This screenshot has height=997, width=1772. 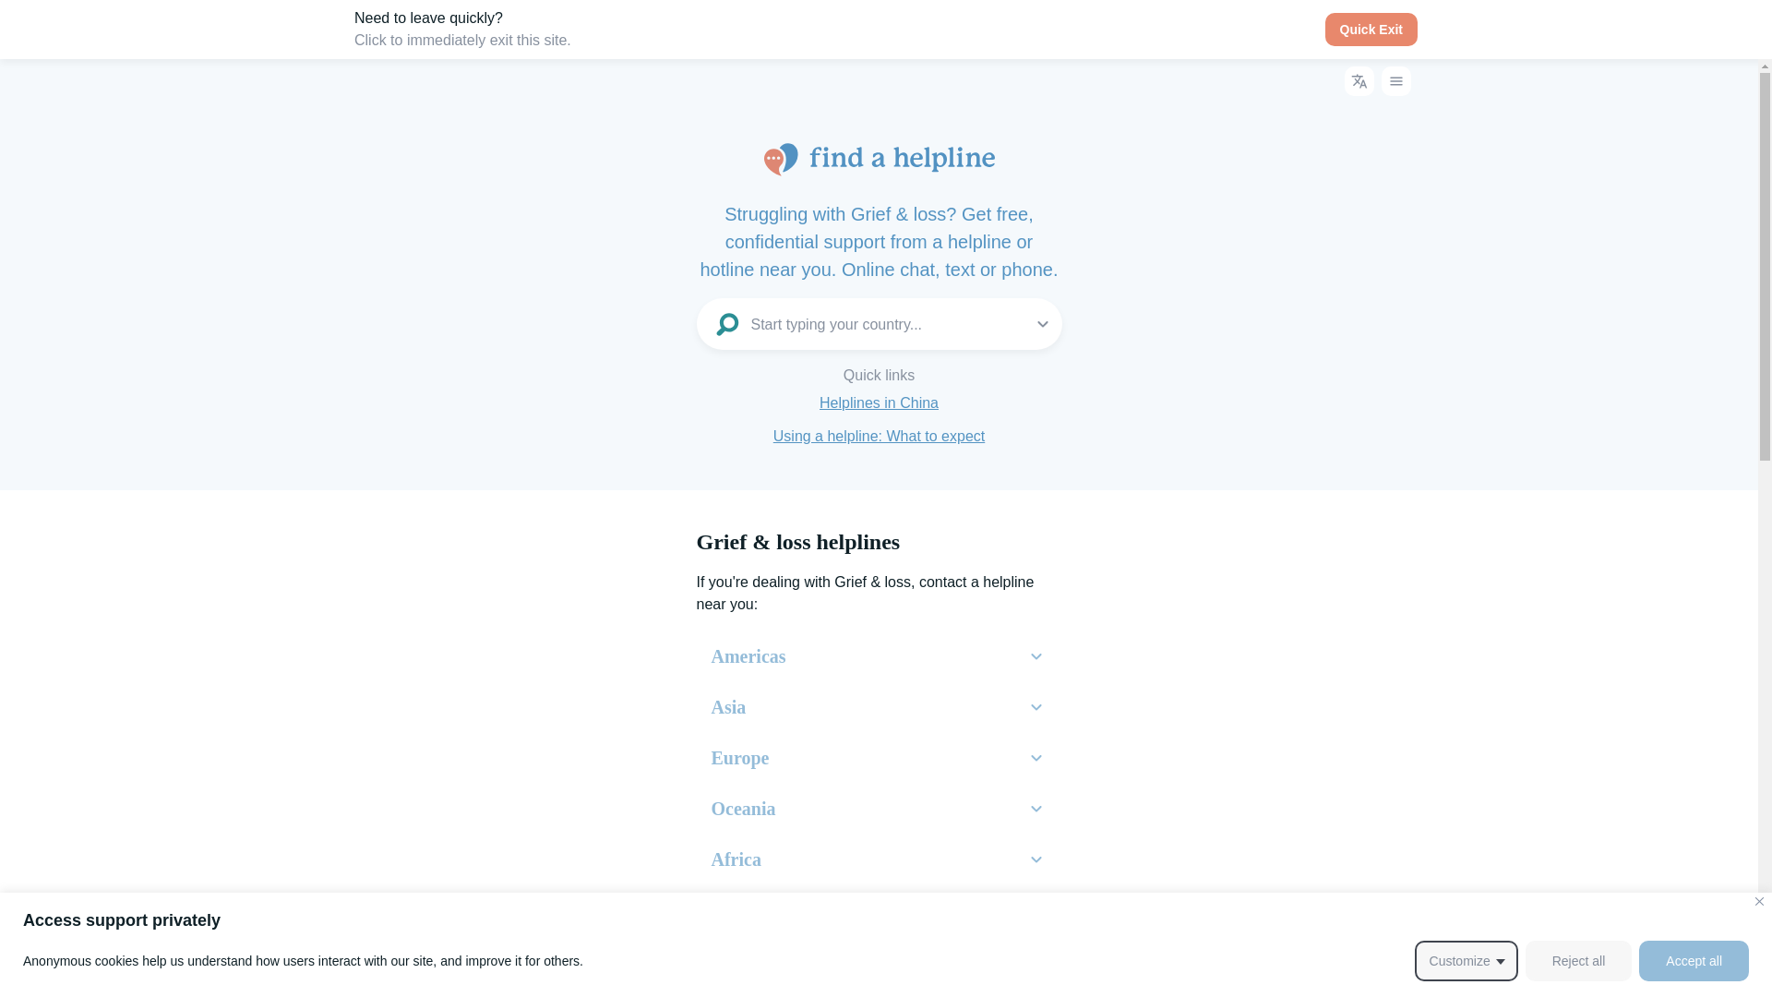 I want to click on Using a helpline: What to expect, so click(x=879, y=436).